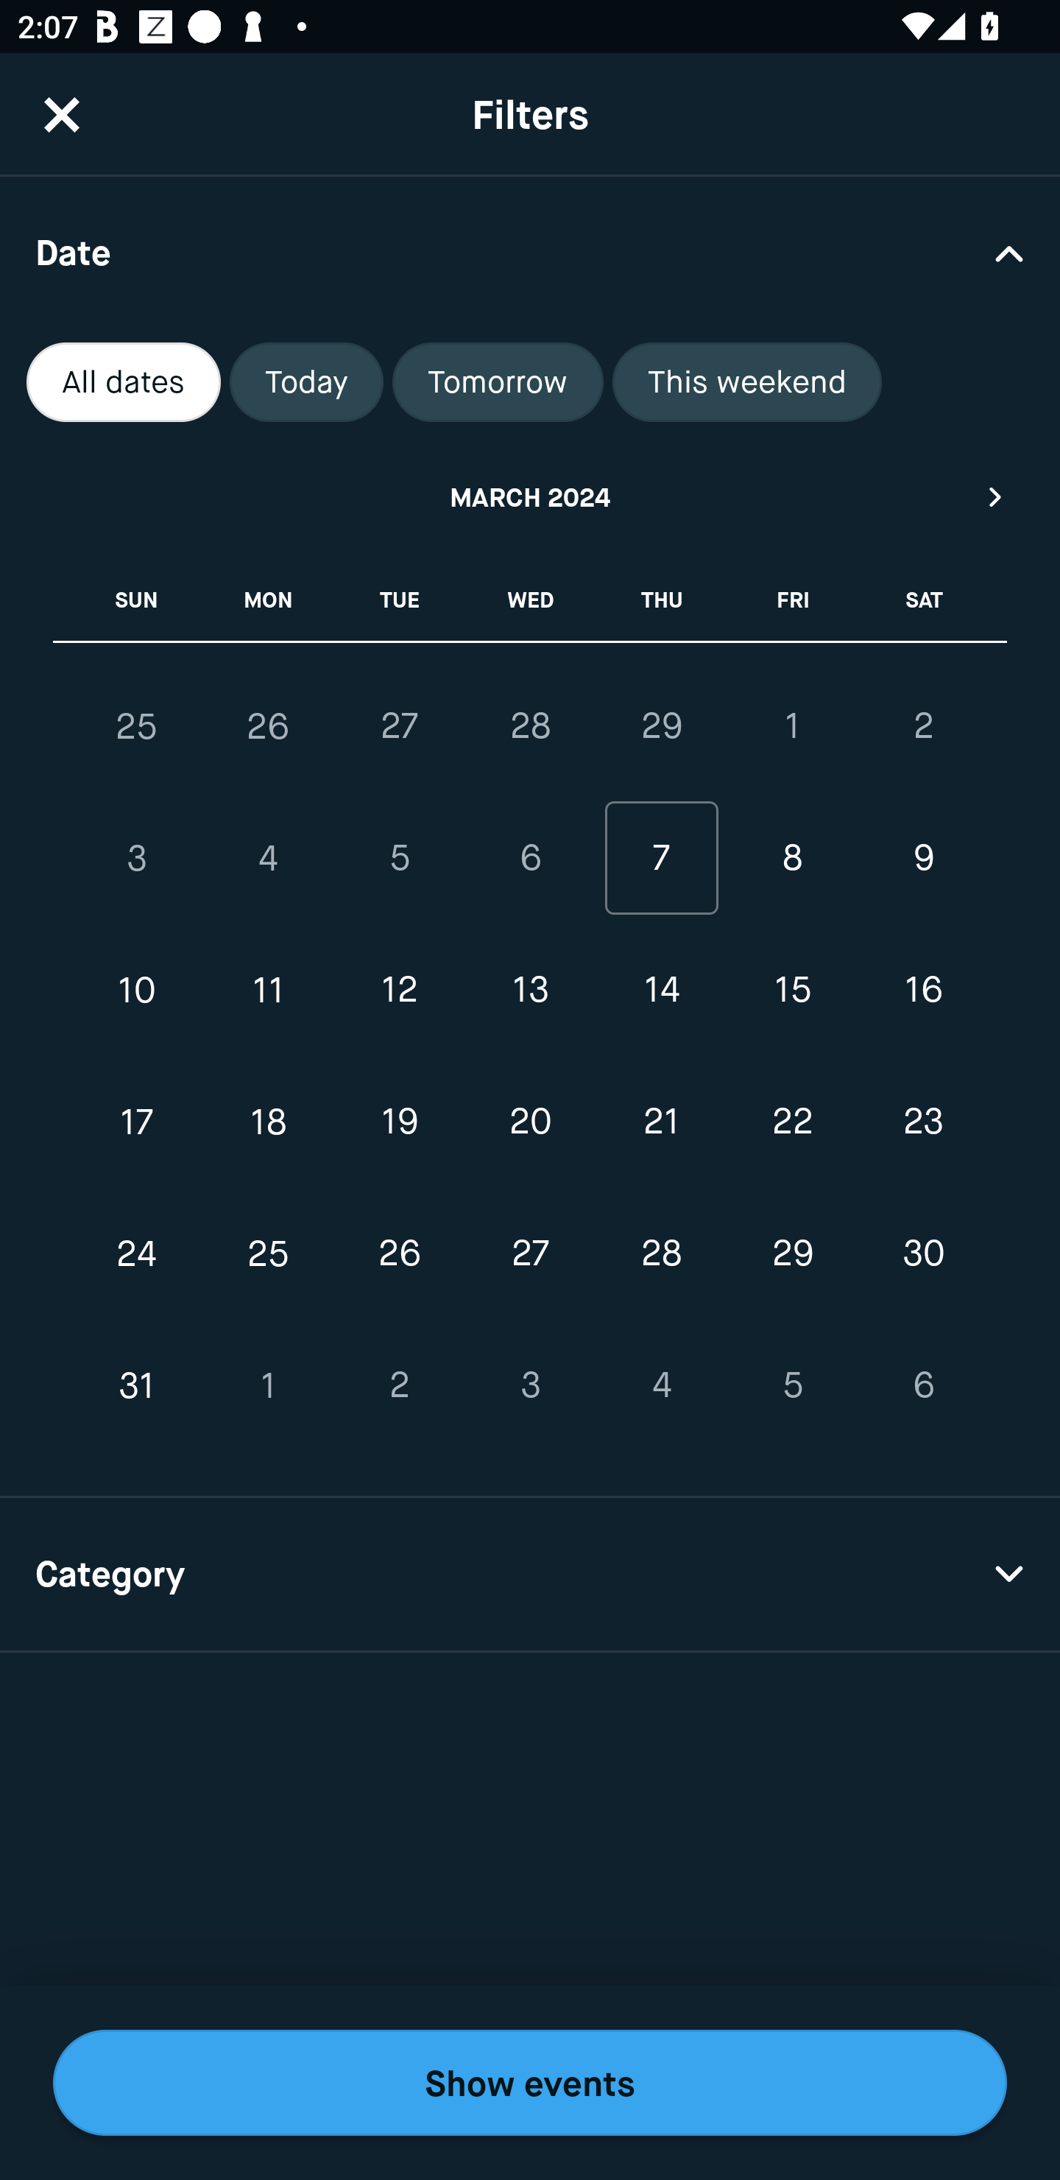  What do you see at coordinates (792, 1253) in the screenshot?
I see `29` at bounding box center [792, 1253].